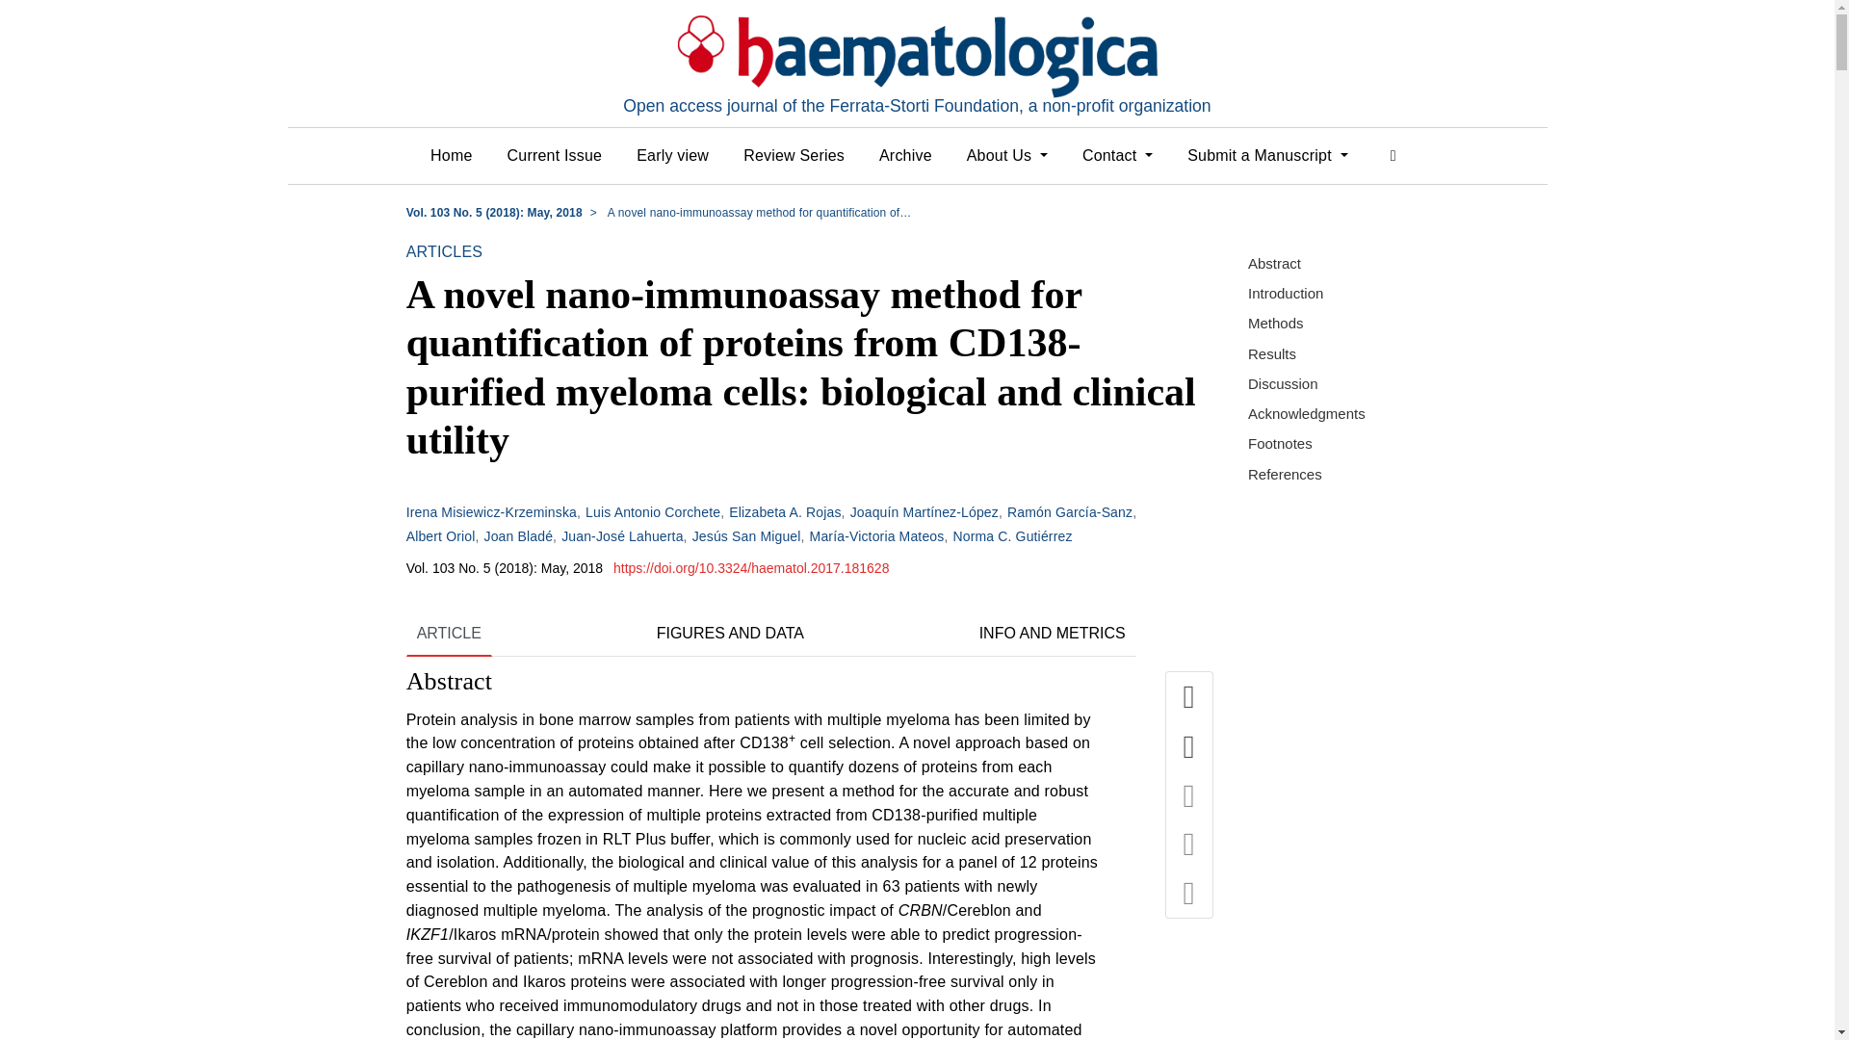 This screenshot has width=1849, height=1040. Describe the element at coordinates (653, 511) in the screenshot. I see `Luis Antonio Corchete` at that location.